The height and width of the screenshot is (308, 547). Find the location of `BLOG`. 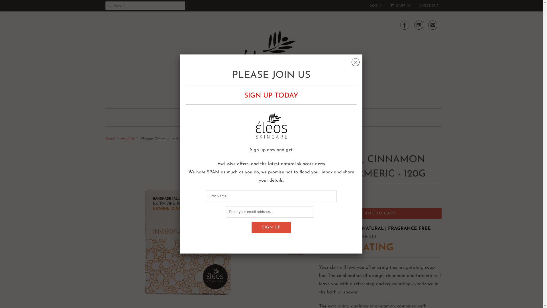

BLOG is located at coordinates (292, 117).